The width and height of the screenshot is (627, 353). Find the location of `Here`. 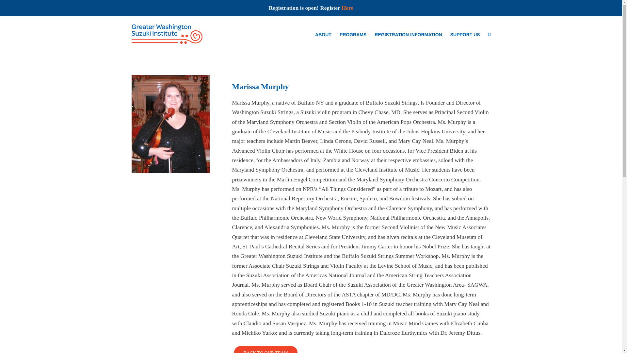

Here is located at coordinates (347, 8).